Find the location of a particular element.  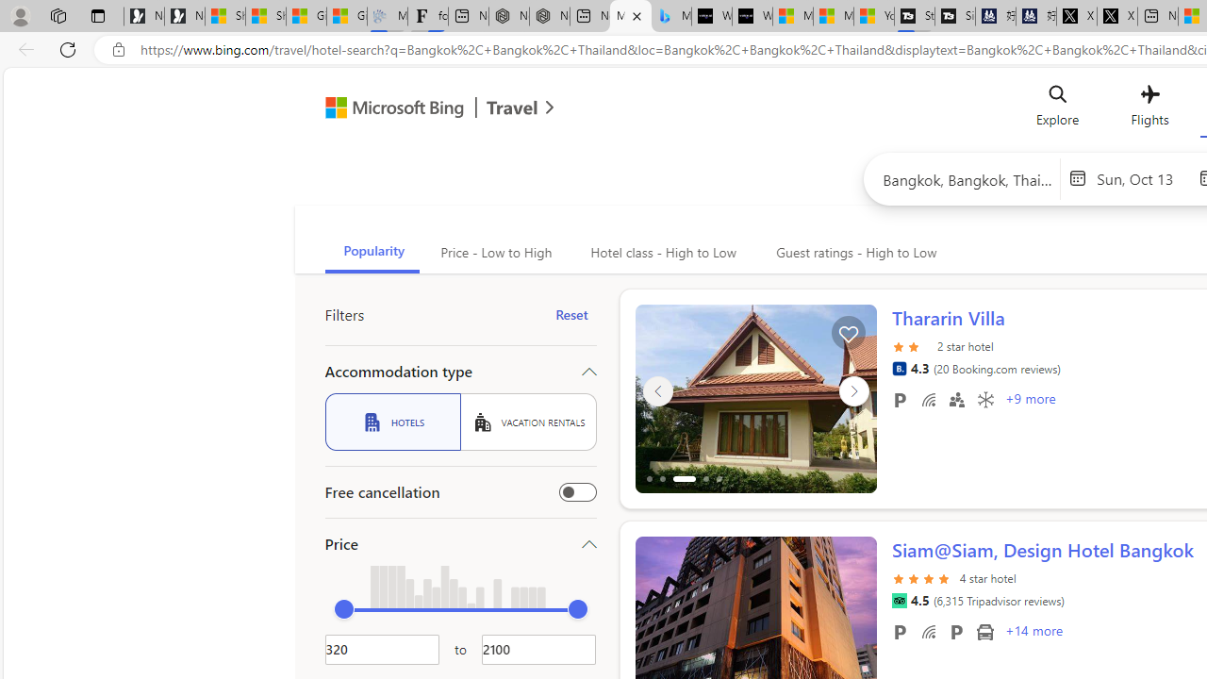

HOTELS is located at coordinates (392, 422).